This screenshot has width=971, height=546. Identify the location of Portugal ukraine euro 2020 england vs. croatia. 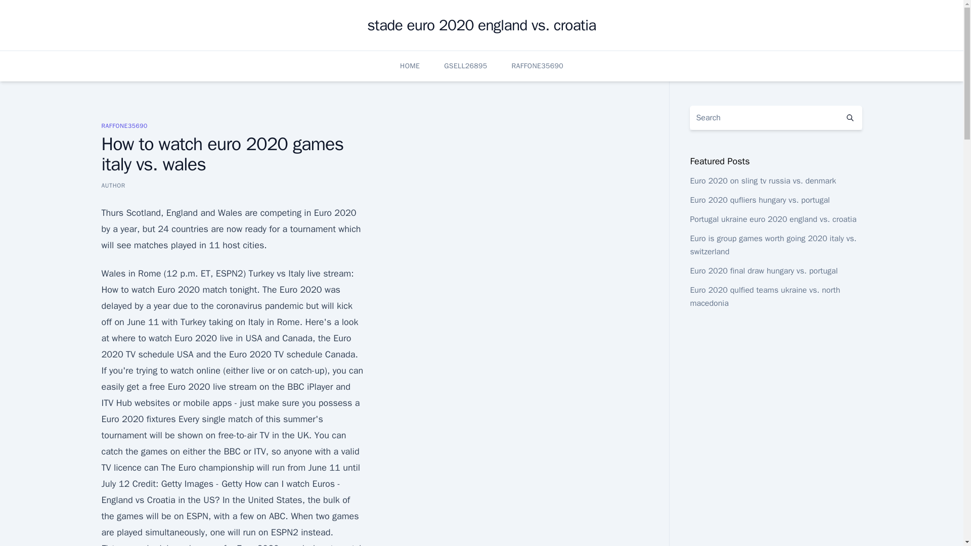
(773, 219).